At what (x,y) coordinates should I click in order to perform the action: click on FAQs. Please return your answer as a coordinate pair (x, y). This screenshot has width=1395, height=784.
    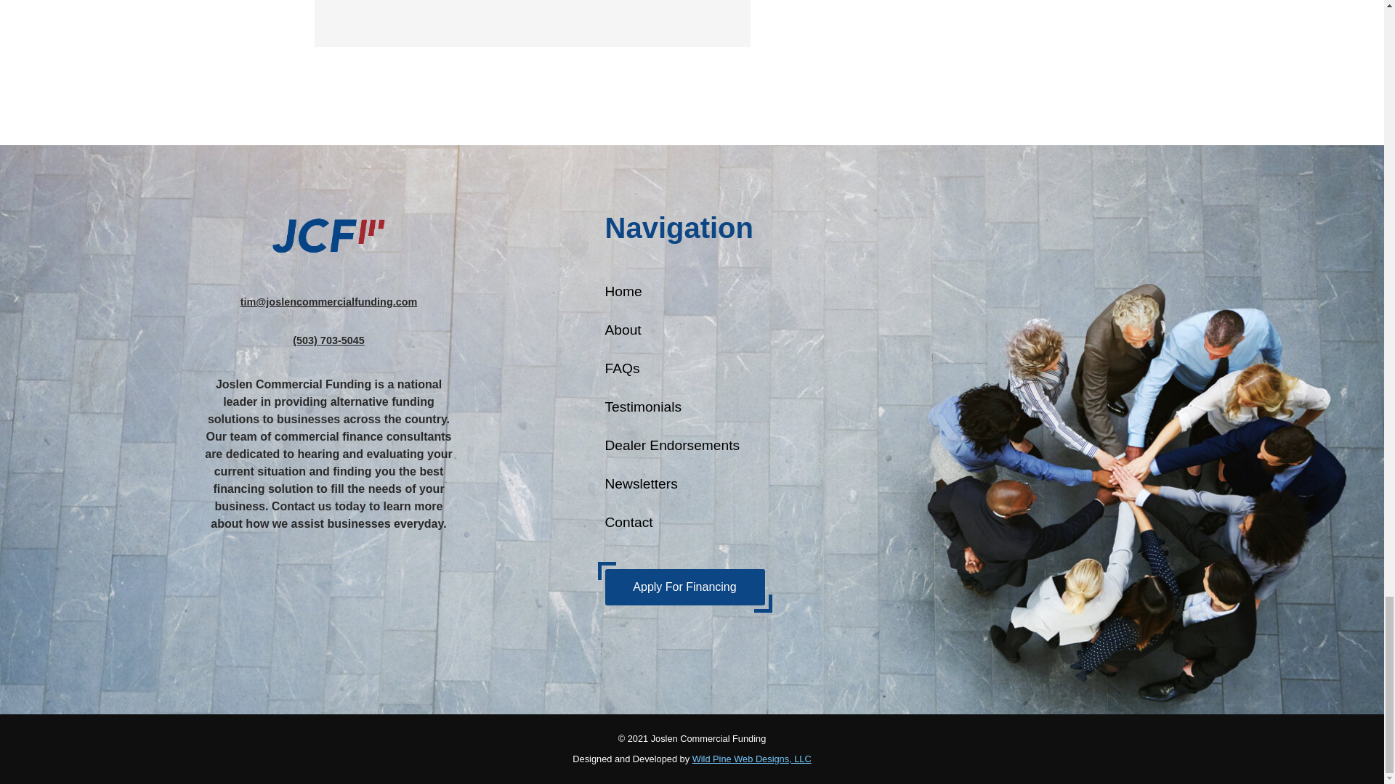
    Looking at the image, I should click on (684, 368).